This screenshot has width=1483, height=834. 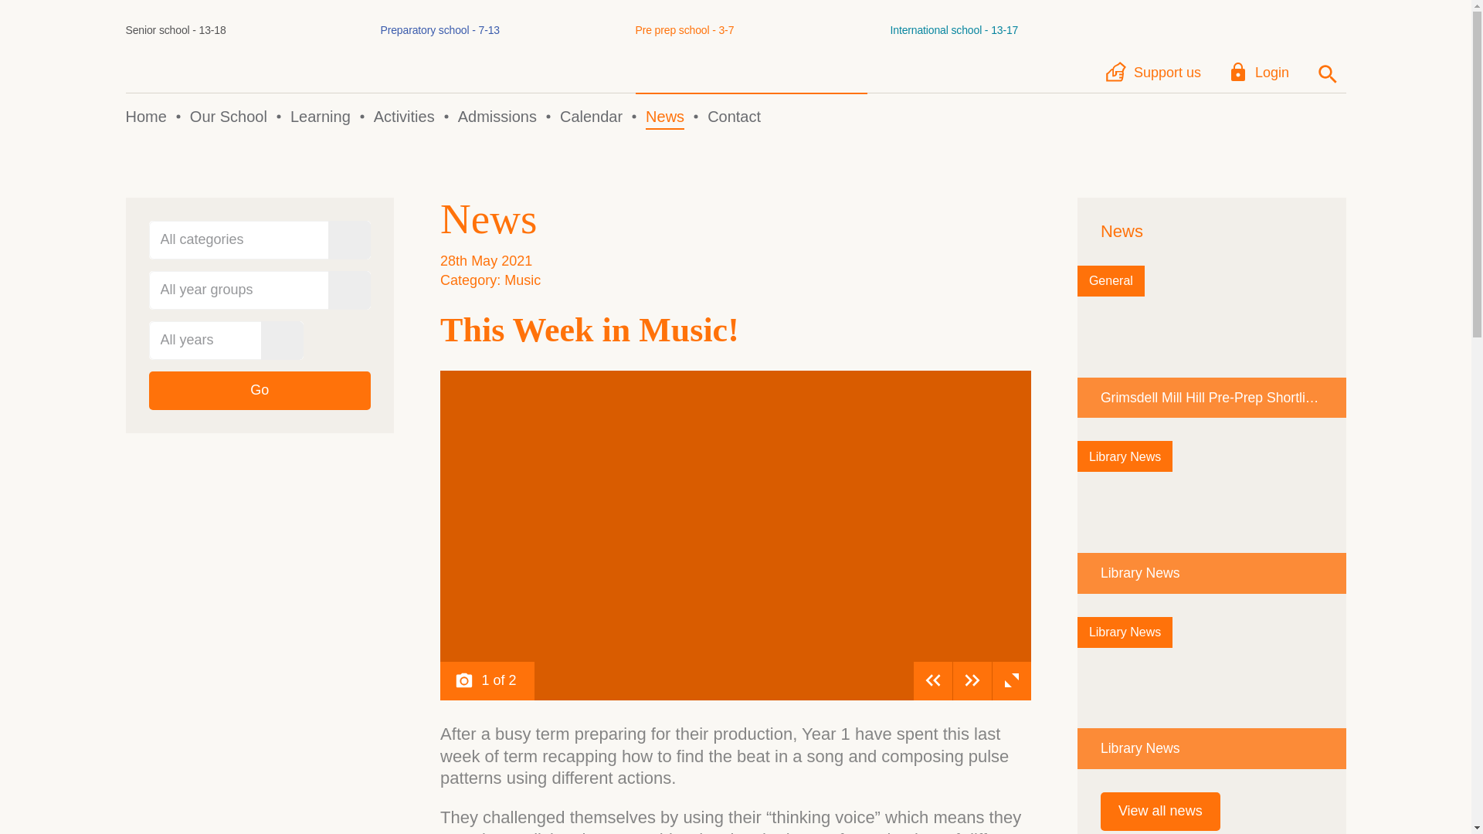 I want to click on Admissions, so click(x=403, y=117).